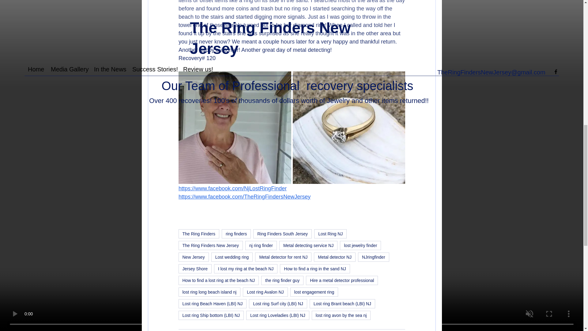 The image size is (588, 331). I want to click on How to find a lost ring at the beach NJ, so click(218, 280).